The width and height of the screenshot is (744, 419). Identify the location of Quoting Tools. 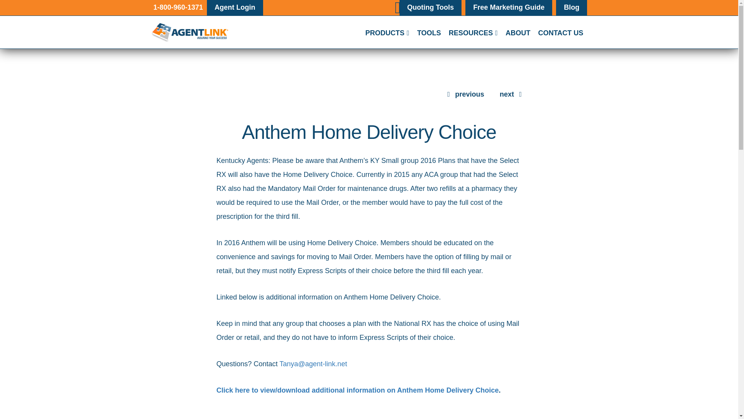
(430, 7).